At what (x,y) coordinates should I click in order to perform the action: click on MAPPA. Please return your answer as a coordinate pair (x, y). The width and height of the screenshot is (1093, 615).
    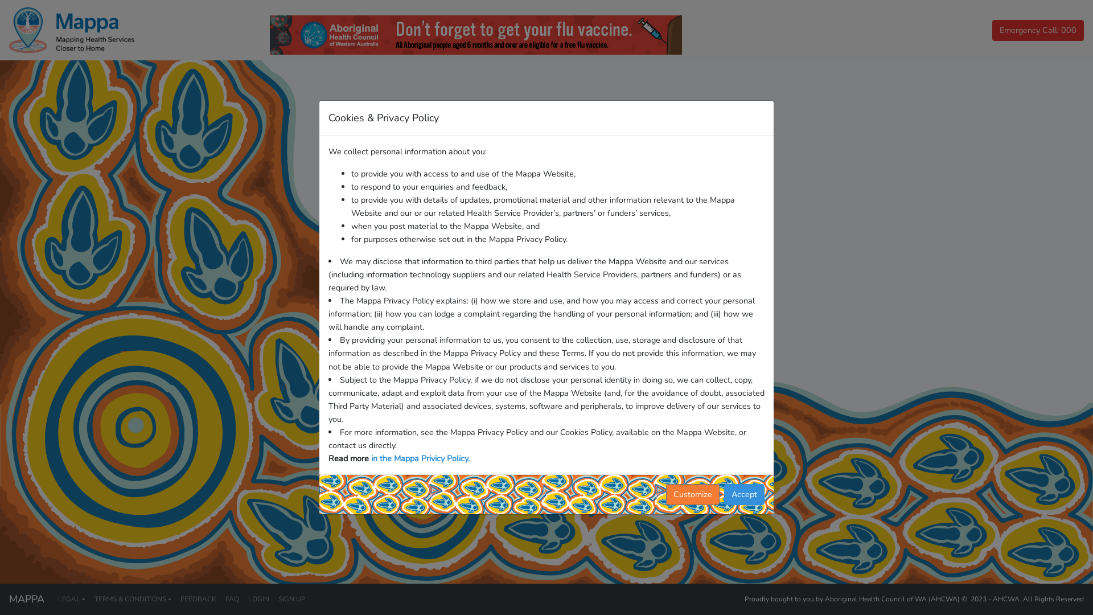
    Looking at the image, I should click on (27, 599).